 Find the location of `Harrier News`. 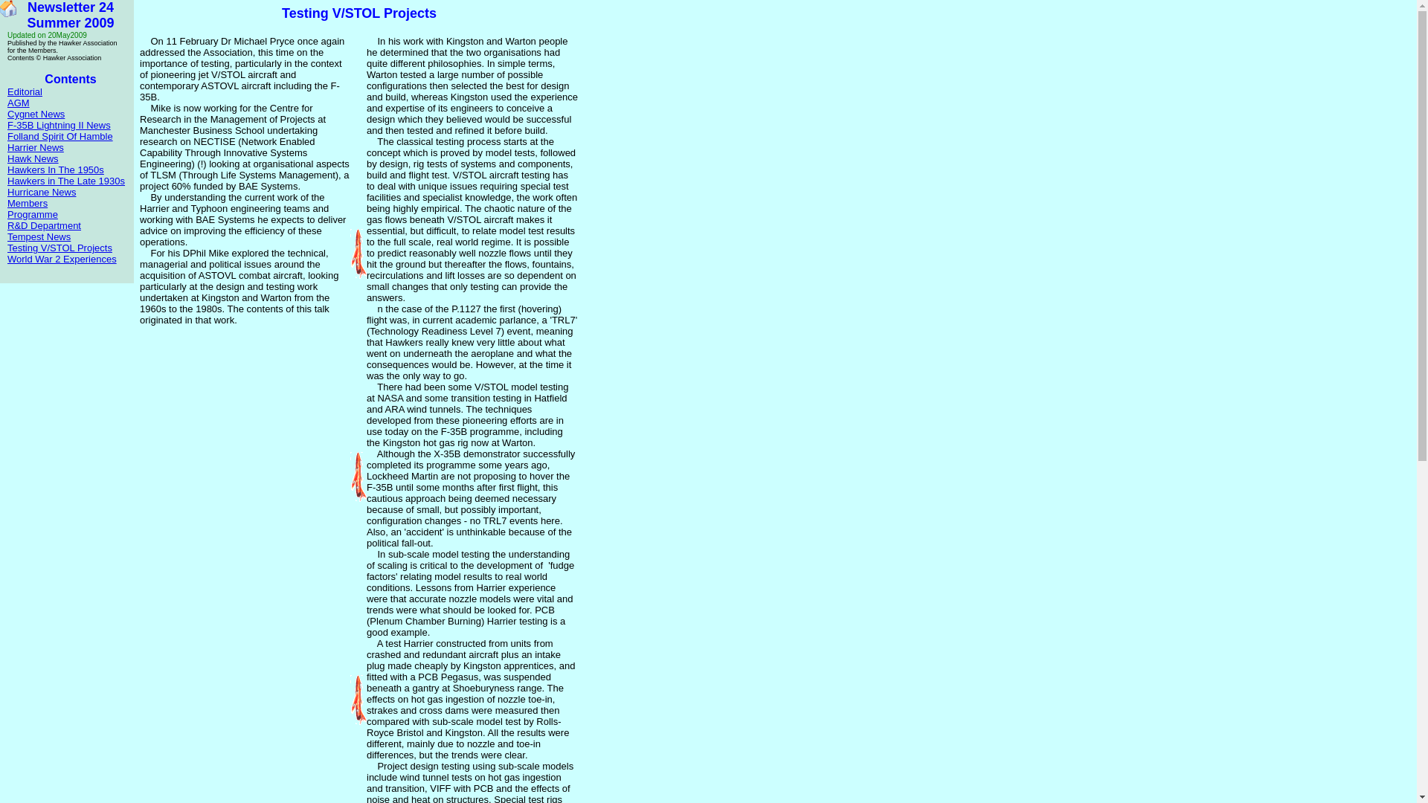

Harrier News is located at coordinates (36, 147).